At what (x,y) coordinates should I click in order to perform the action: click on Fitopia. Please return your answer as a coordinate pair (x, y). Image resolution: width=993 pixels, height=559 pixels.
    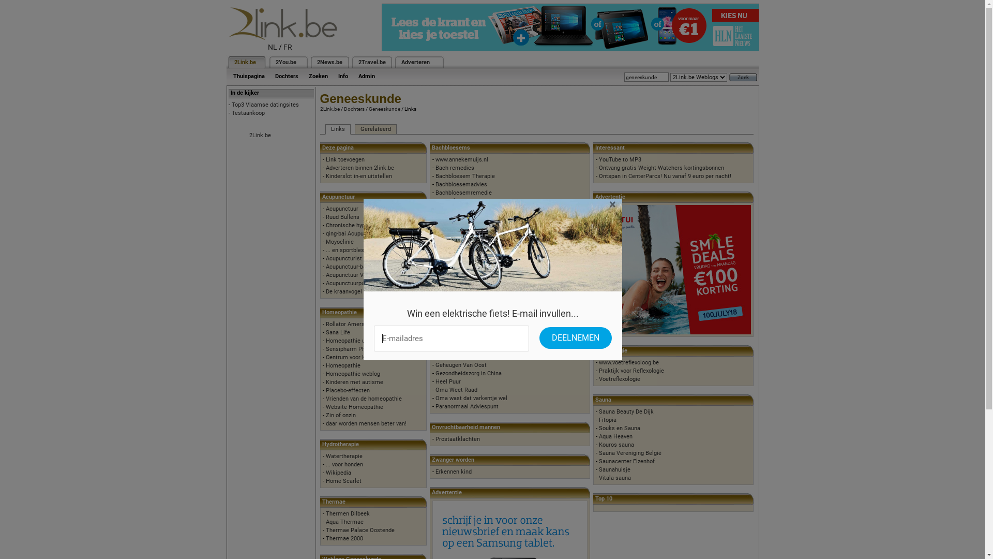
    Looking at the image, I should click on (608, 420).